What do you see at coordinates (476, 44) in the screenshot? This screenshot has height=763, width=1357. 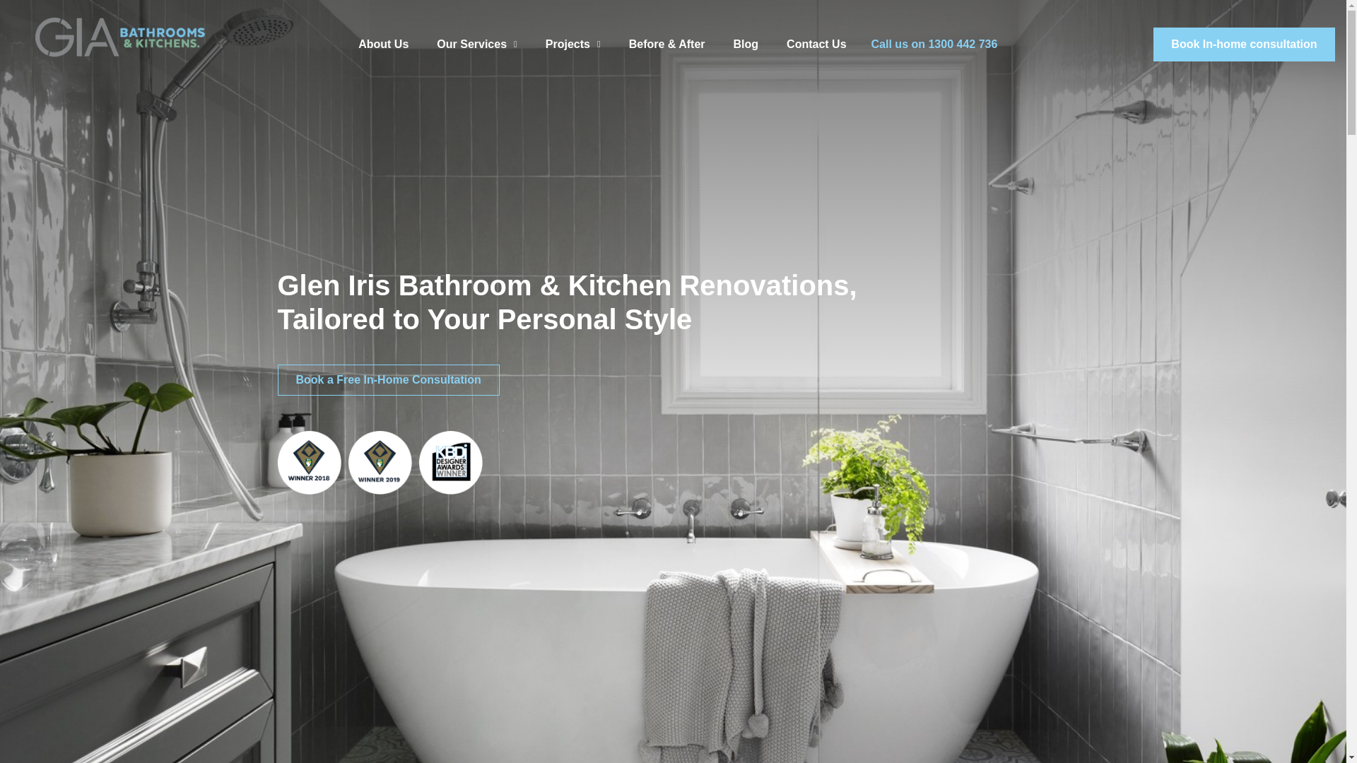 I see `Our Services` at bounding box center [476, 44].